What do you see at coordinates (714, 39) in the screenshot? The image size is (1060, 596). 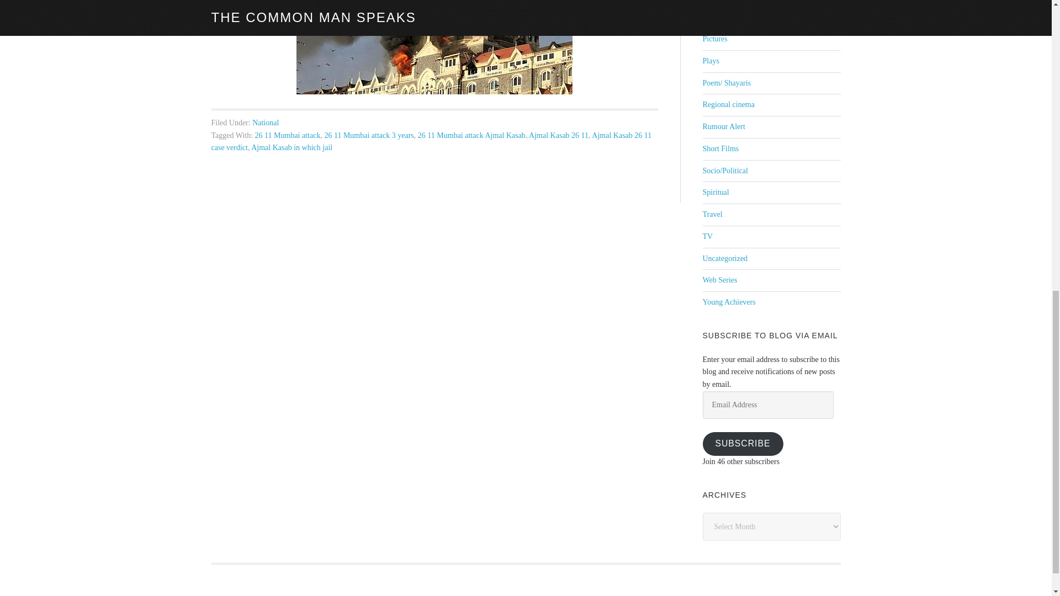 I see `Pictures` at bounding box center [714, 39].